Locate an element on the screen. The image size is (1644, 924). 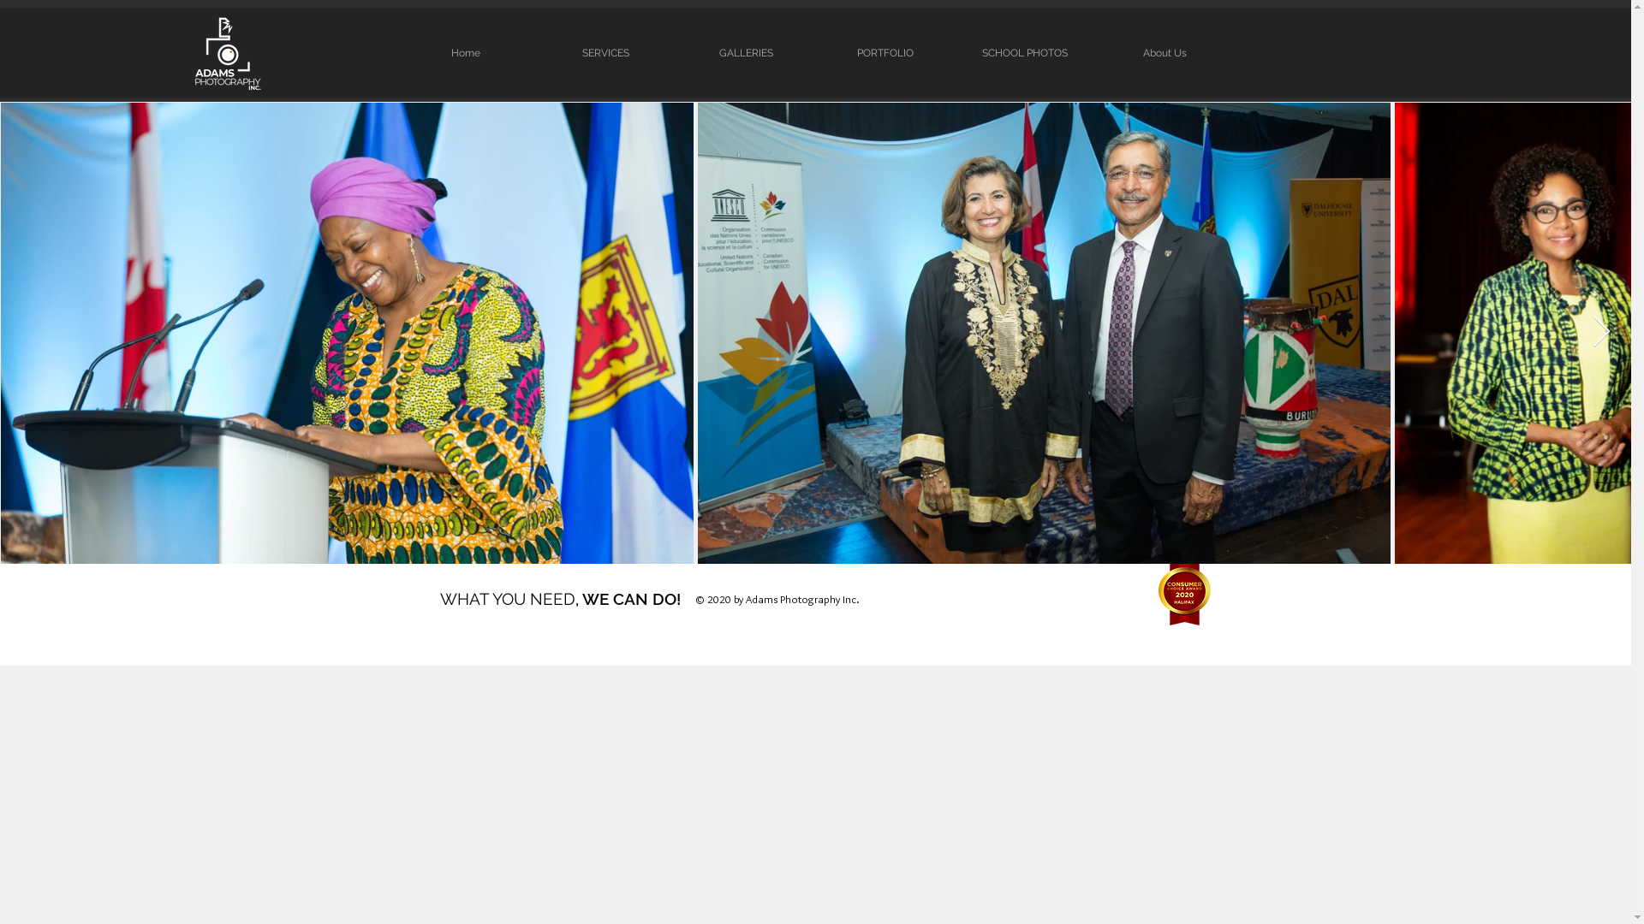
Home is located at coordinates (466, 53).